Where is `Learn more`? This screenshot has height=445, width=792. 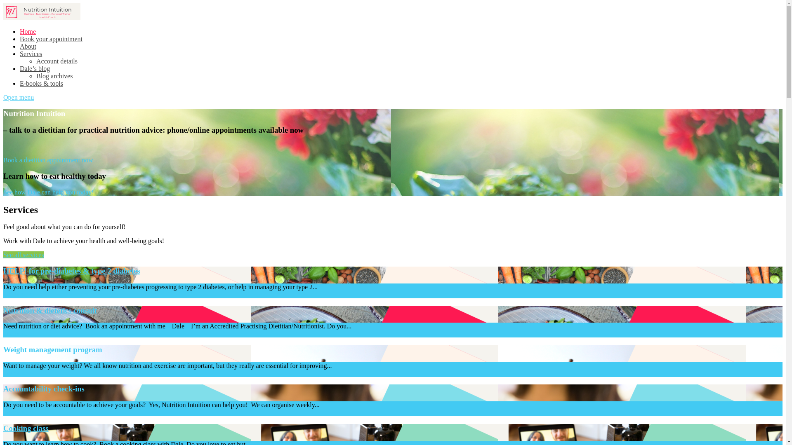 Learn more is located at coordinates (19, 334).